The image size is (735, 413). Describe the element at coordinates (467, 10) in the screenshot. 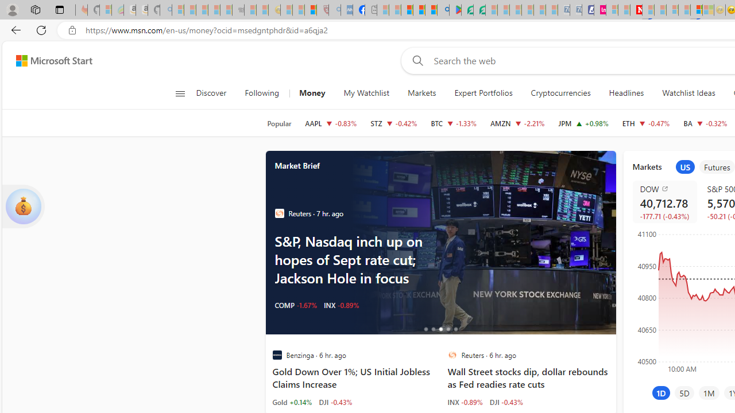

I see `Terms of Use Agreement` at that location.